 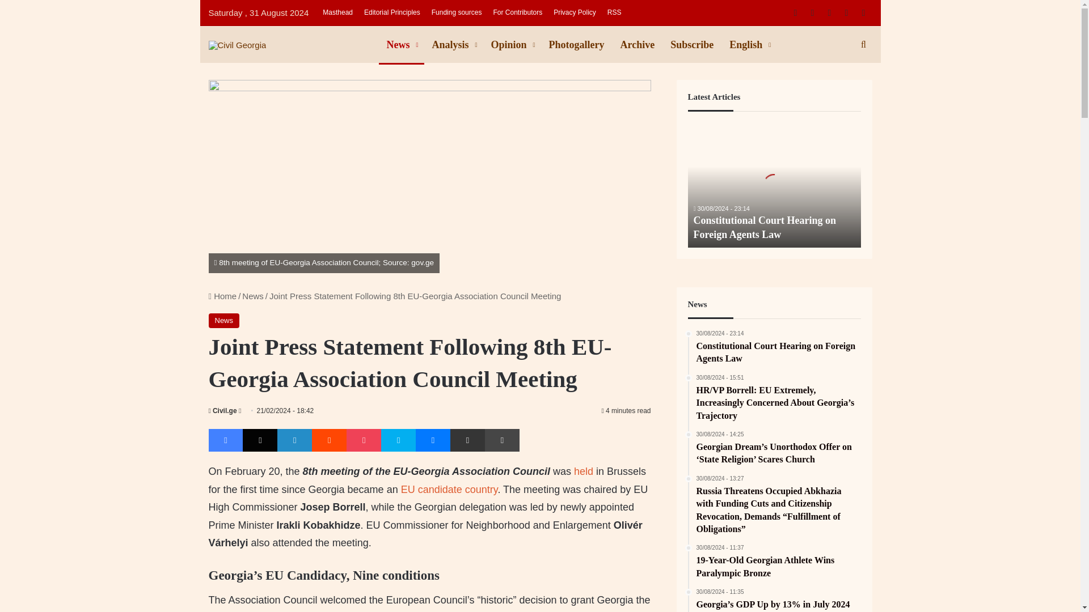 I want to click on News, so click(x=252, y=296).